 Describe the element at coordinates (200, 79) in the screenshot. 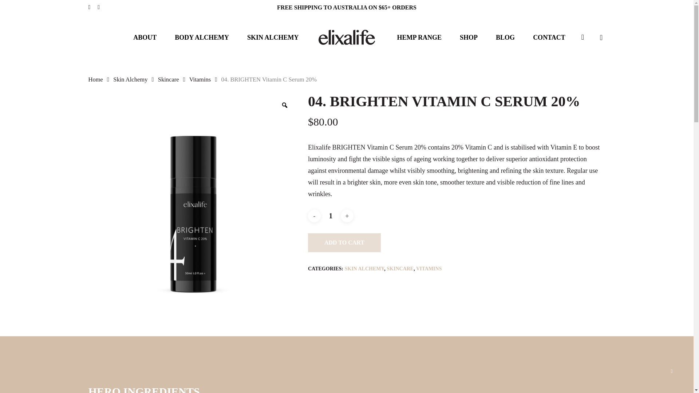

I see `Vitamins` at that location.